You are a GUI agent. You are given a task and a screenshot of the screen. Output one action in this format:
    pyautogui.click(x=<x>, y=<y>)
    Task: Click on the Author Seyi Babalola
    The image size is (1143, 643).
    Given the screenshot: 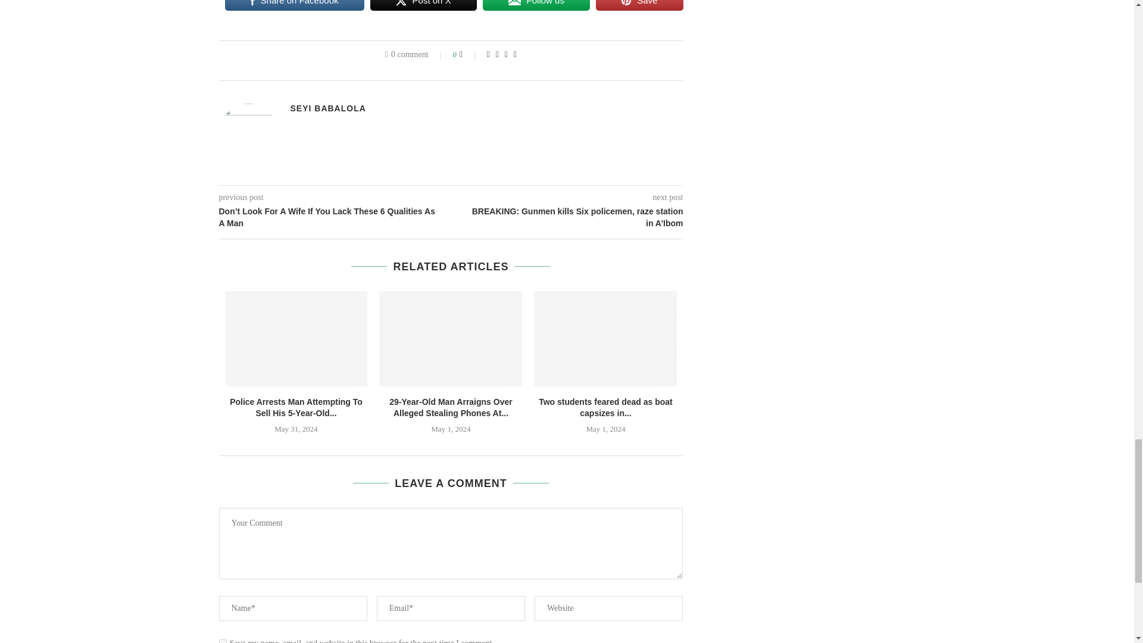 What is the action you would take?
    pyautogui.click(x=327, y=108)
    